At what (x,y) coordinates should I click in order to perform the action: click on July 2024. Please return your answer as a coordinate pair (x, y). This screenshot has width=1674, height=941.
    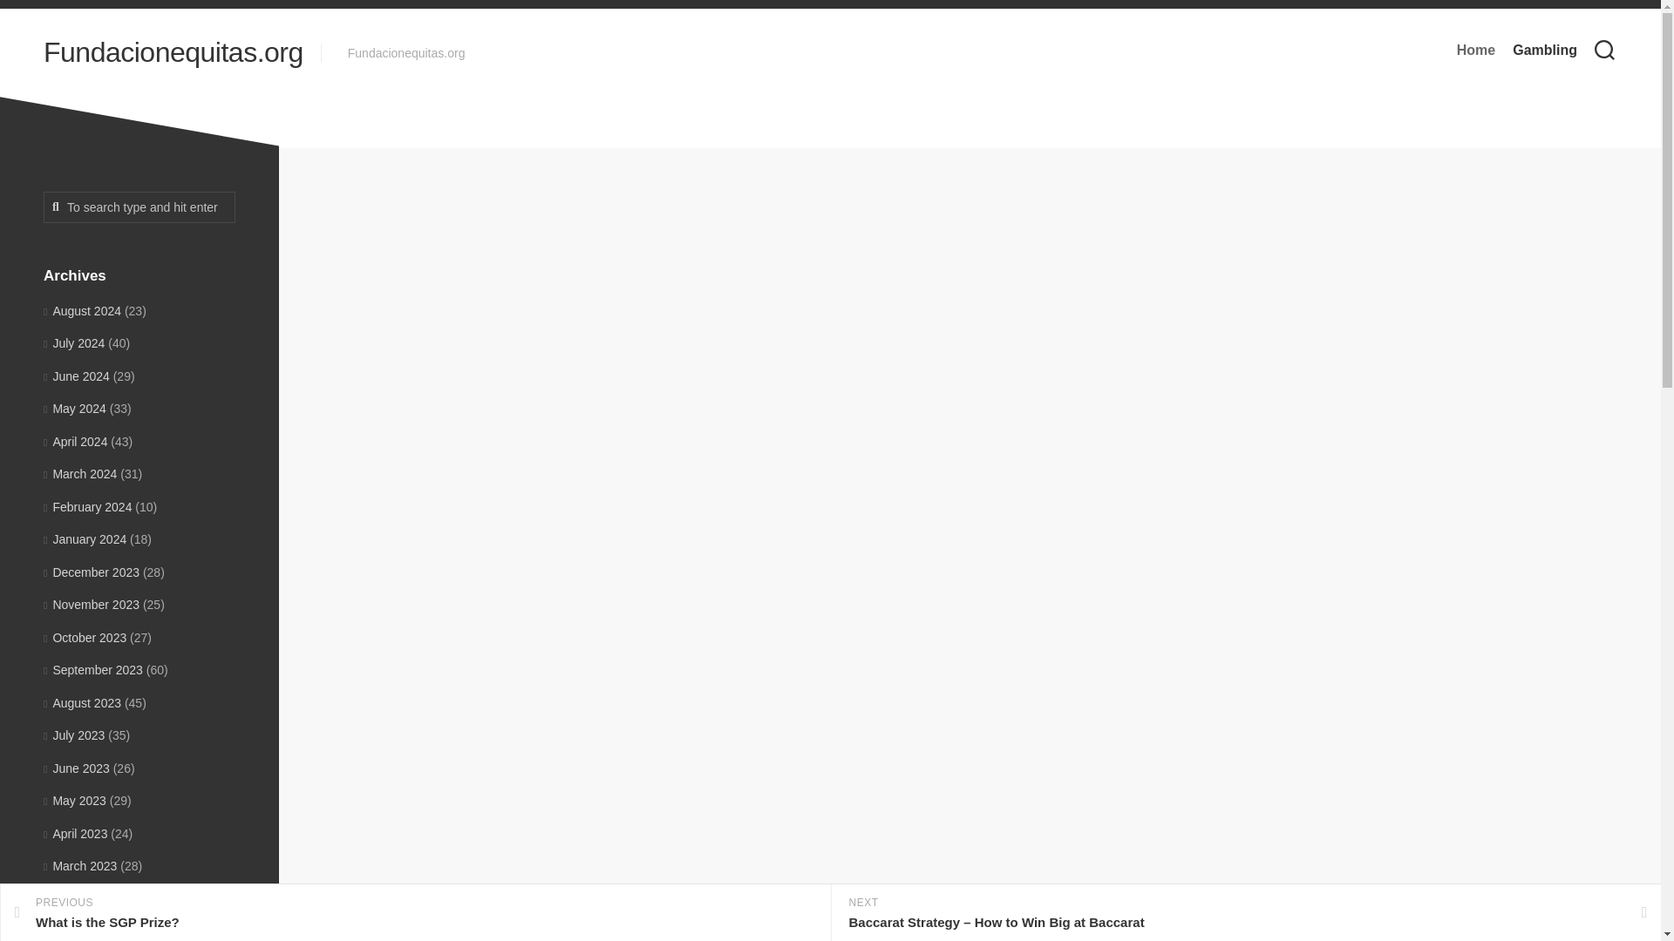
    Looking at the image, I should click on (415, 913).